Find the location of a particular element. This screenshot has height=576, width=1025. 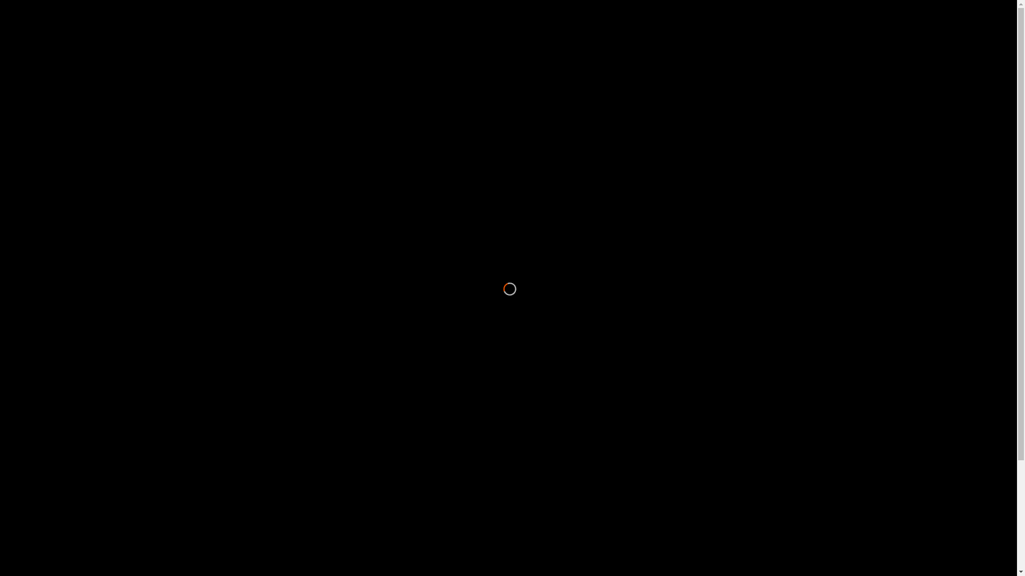

Premium Service Agreement is located at coordinates (585, 475).